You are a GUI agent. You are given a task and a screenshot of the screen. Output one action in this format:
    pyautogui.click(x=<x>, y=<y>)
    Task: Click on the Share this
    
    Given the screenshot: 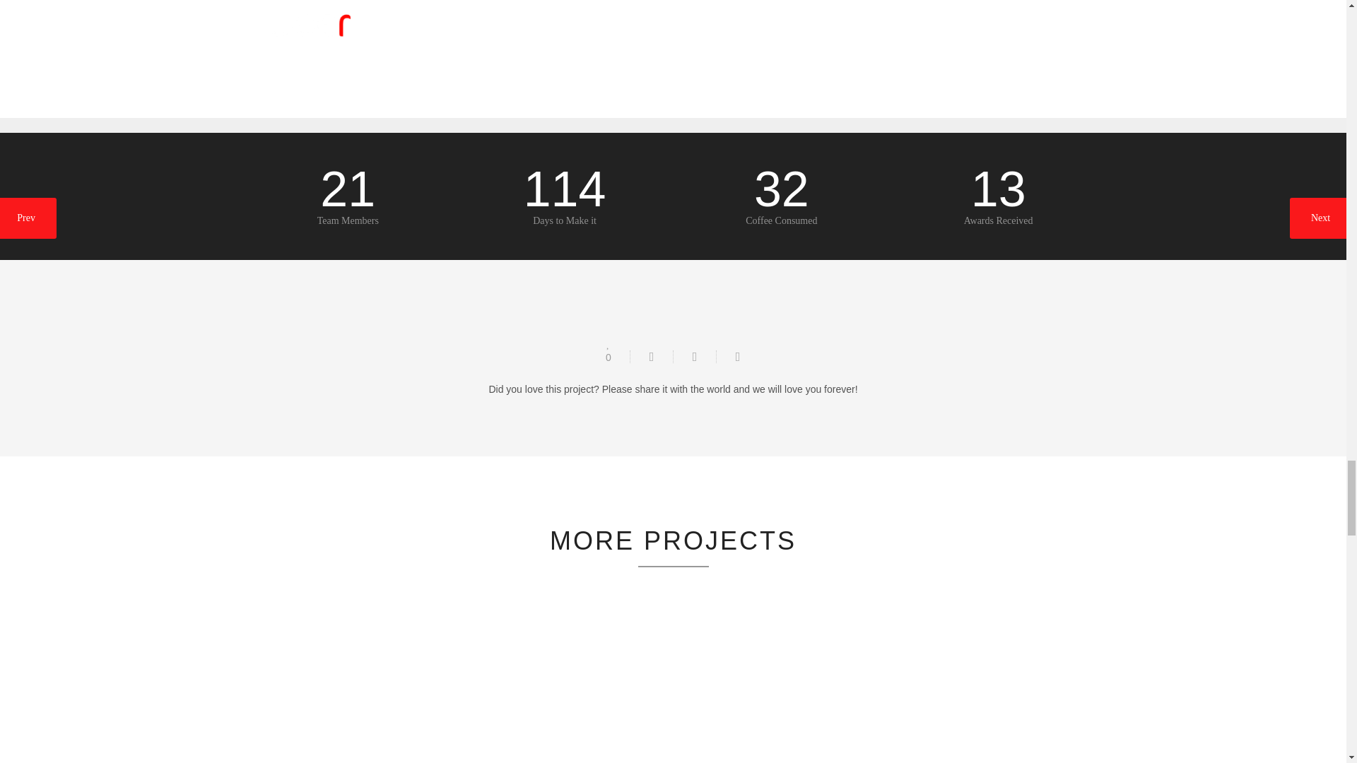 What is the action you would take?
    pyautogui.click(x=651, y=356)
    